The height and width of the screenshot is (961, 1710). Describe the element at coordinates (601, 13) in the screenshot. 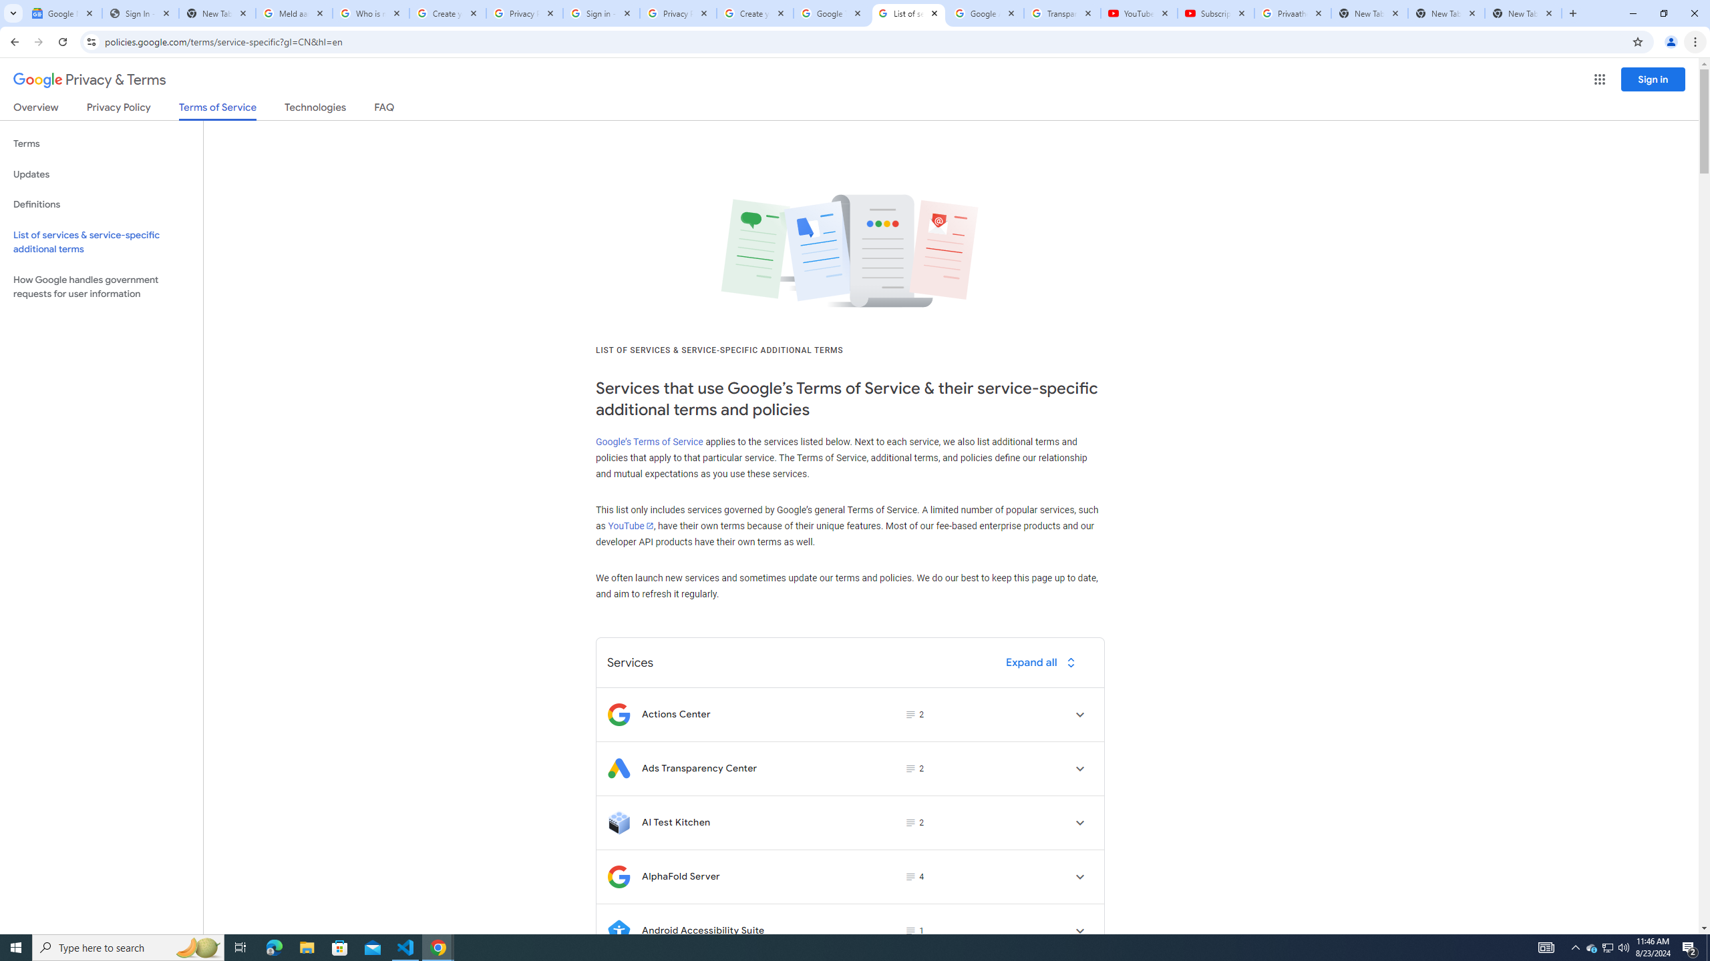

I see `Sign in - Google Accounts` at that location.